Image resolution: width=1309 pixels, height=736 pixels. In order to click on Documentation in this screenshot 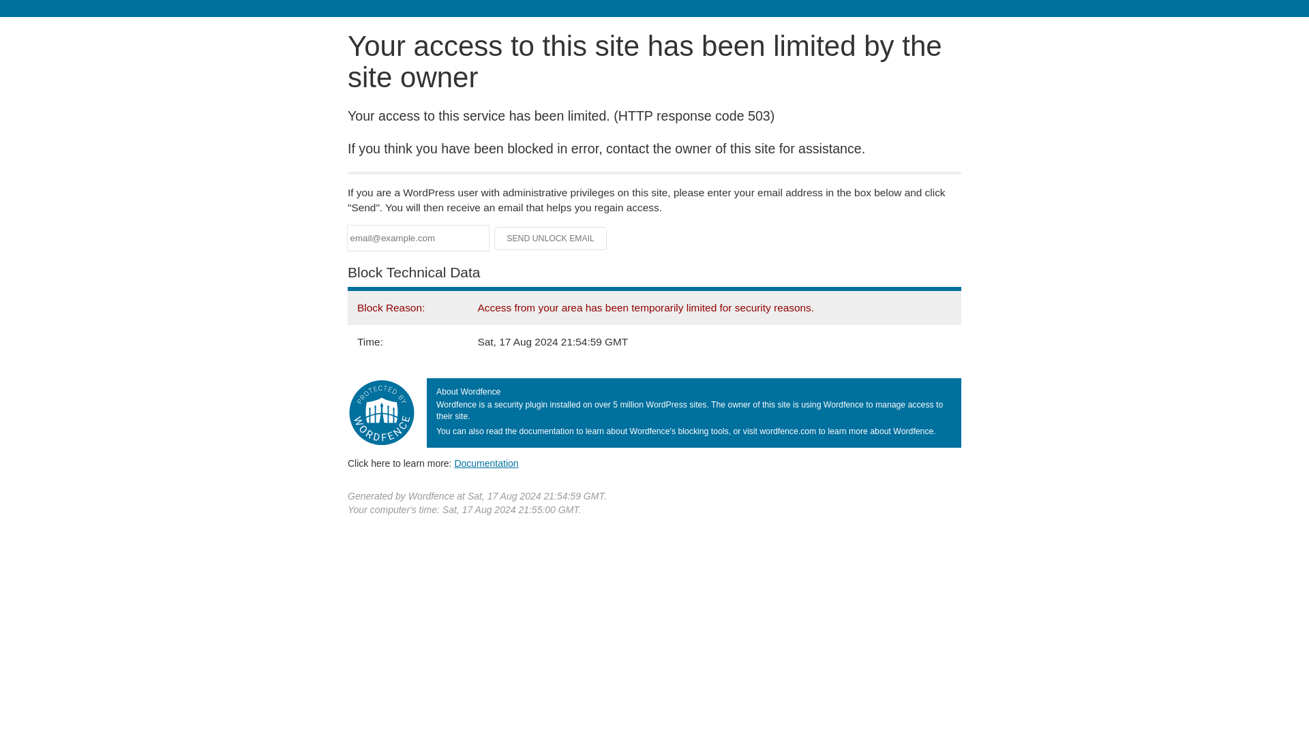, I will do `click(486, 463)`.